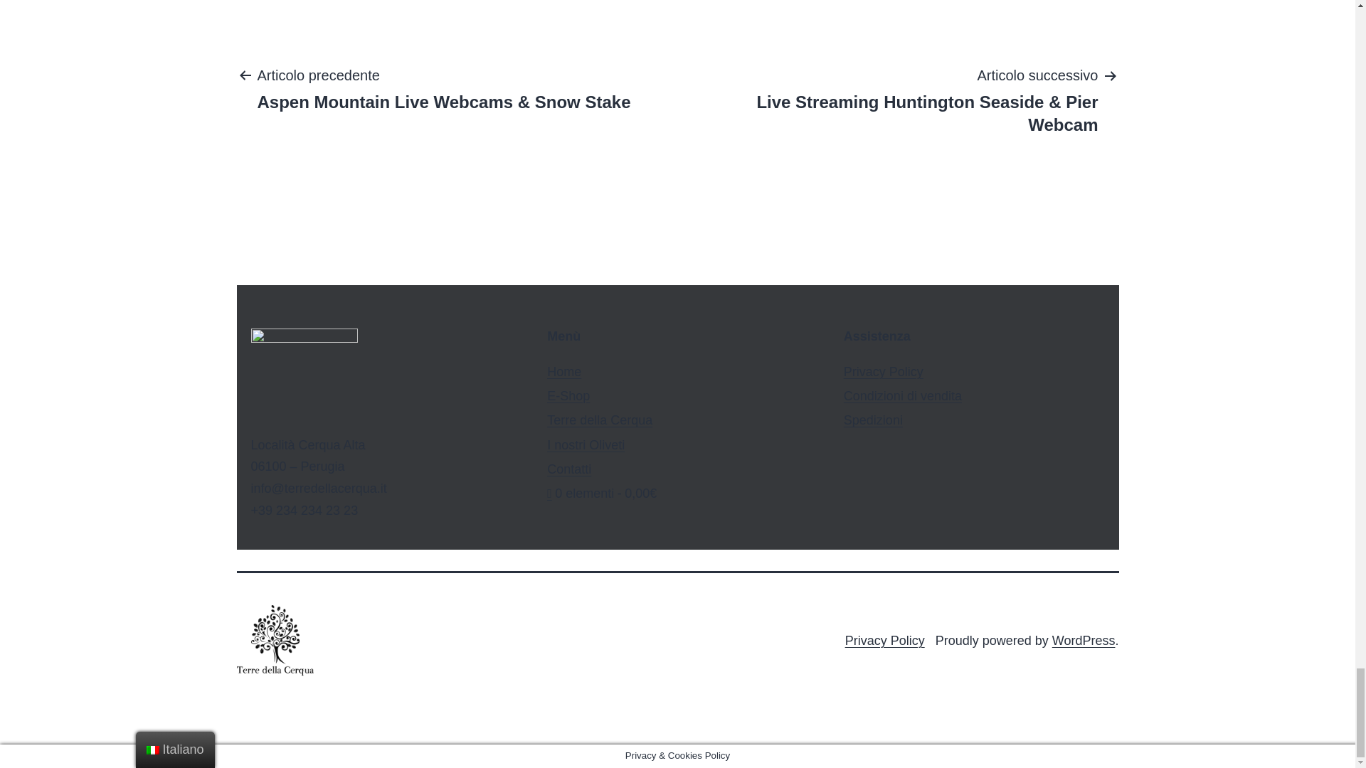  Describe the element at coordinates (600, 420) in the screenshot. I see `Terre della Cerqua` at that location.